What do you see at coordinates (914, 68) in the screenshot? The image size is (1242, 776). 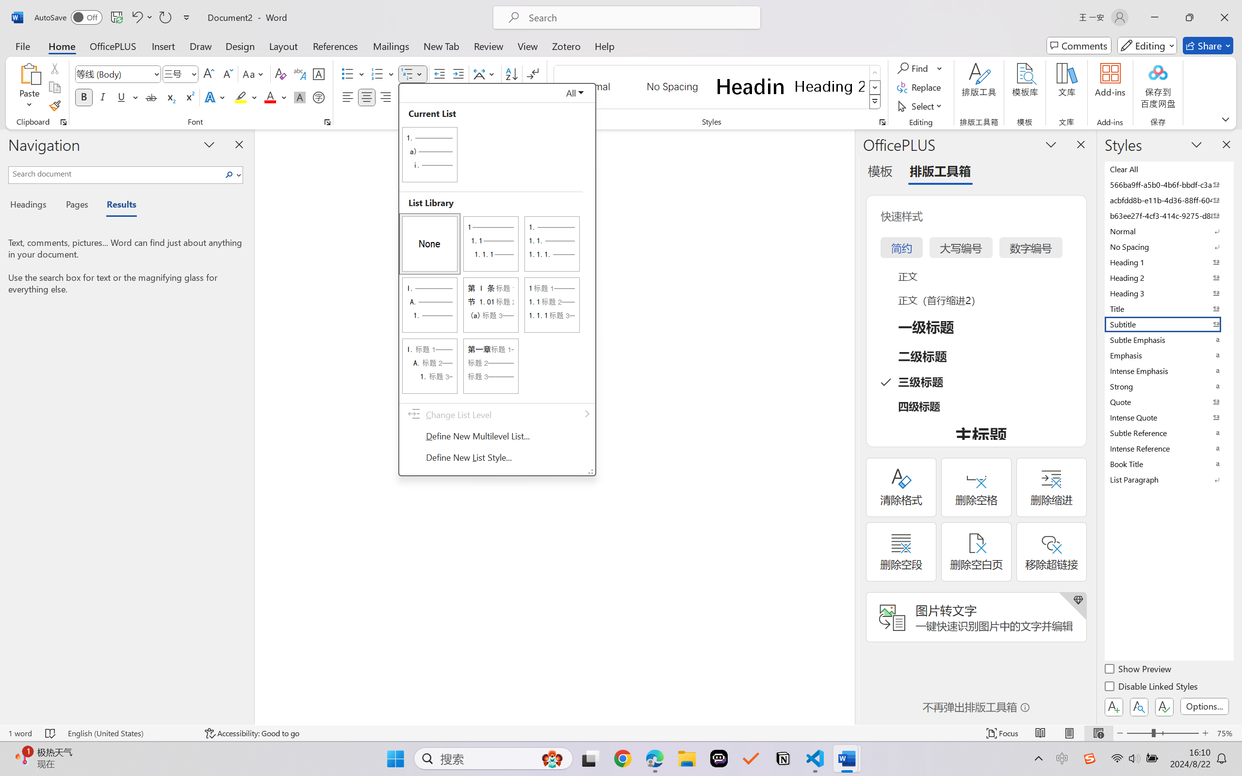 I see `Find` at bounding box center [914, 68].